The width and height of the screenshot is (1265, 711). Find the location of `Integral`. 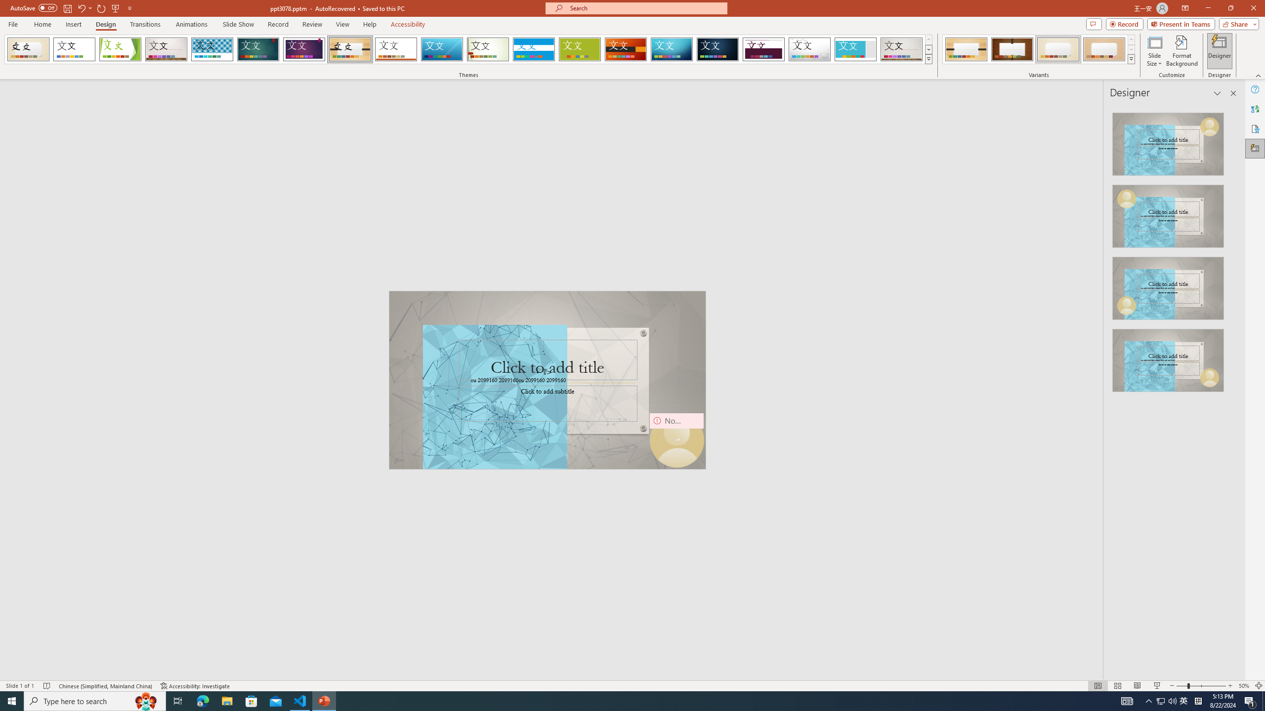

Integral is located at coordinates (212, 49).